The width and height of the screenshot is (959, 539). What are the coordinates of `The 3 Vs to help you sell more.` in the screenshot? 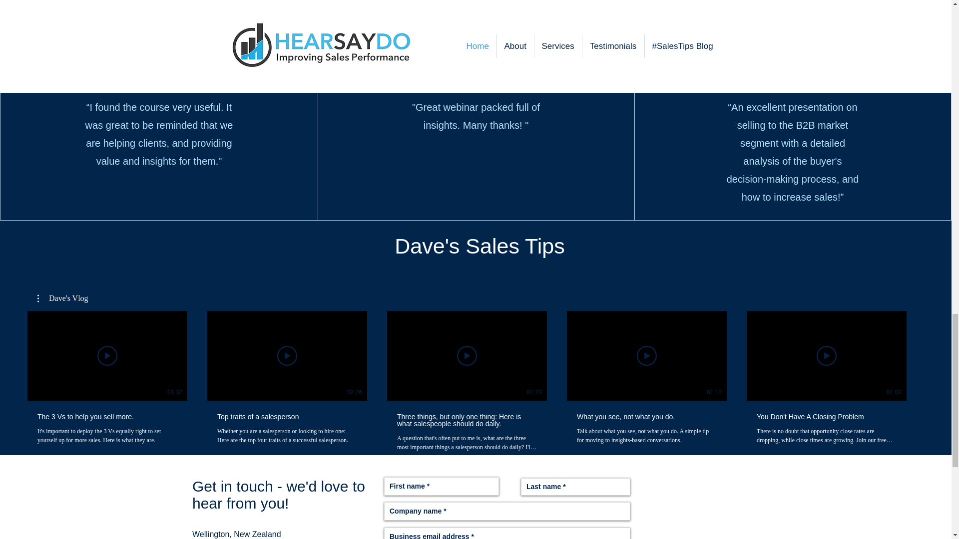 It's located at (107, 417).